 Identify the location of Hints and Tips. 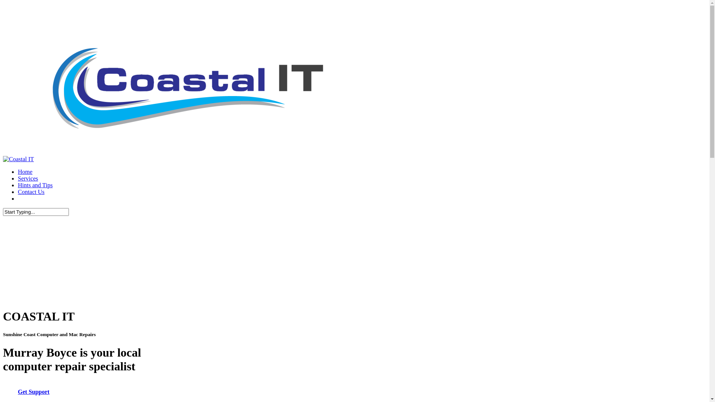
(35, 185).